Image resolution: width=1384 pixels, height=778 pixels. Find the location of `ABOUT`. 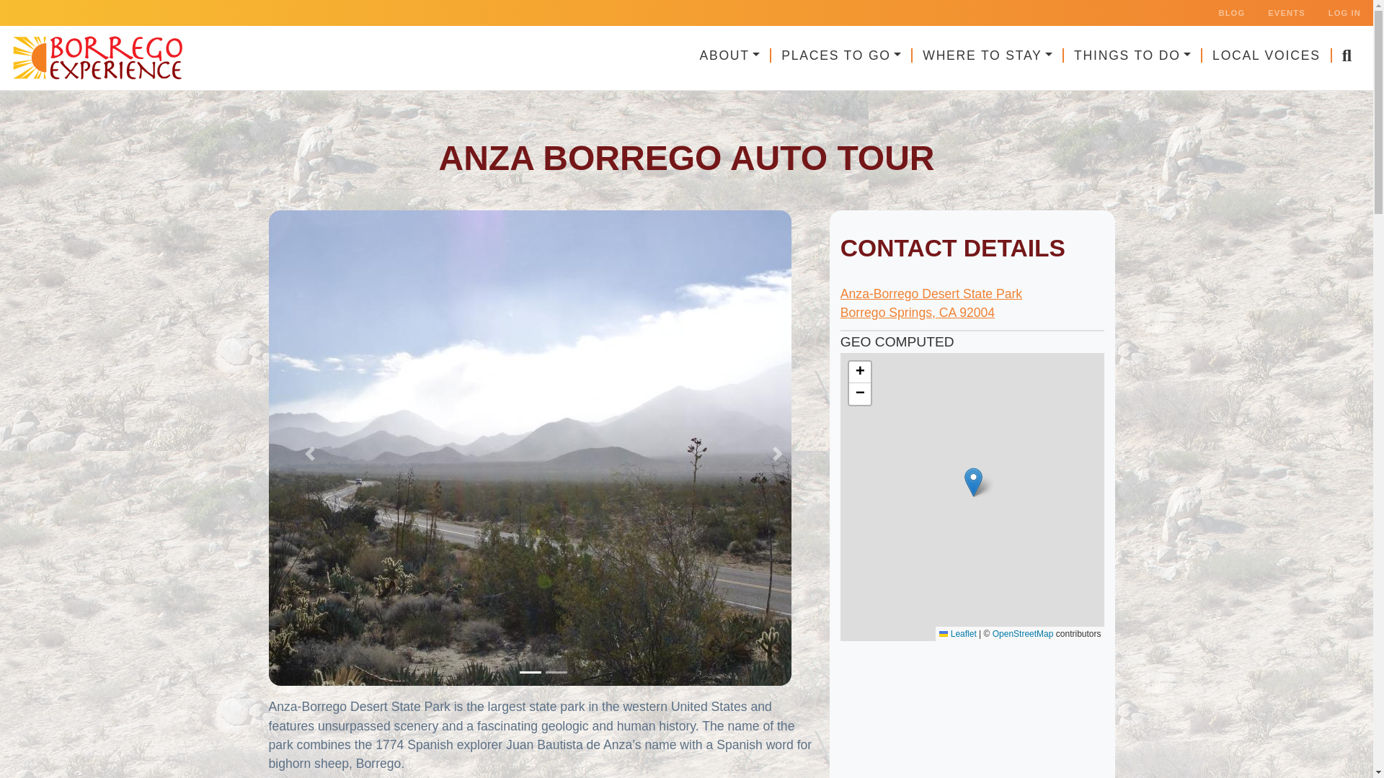

ABOUT is located at coordinates (729, 55).